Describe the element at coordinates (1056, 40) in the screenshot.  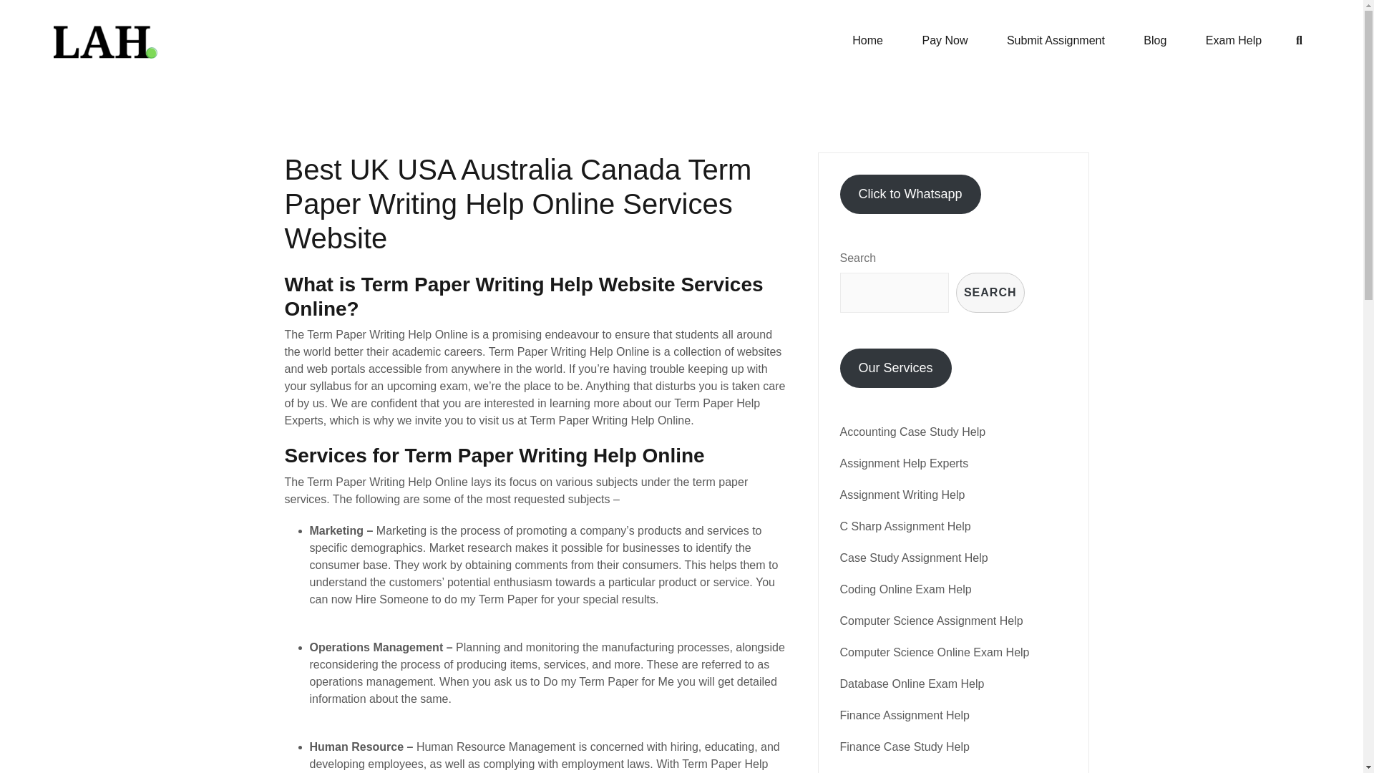
I see `Submit Assignment` at that location.